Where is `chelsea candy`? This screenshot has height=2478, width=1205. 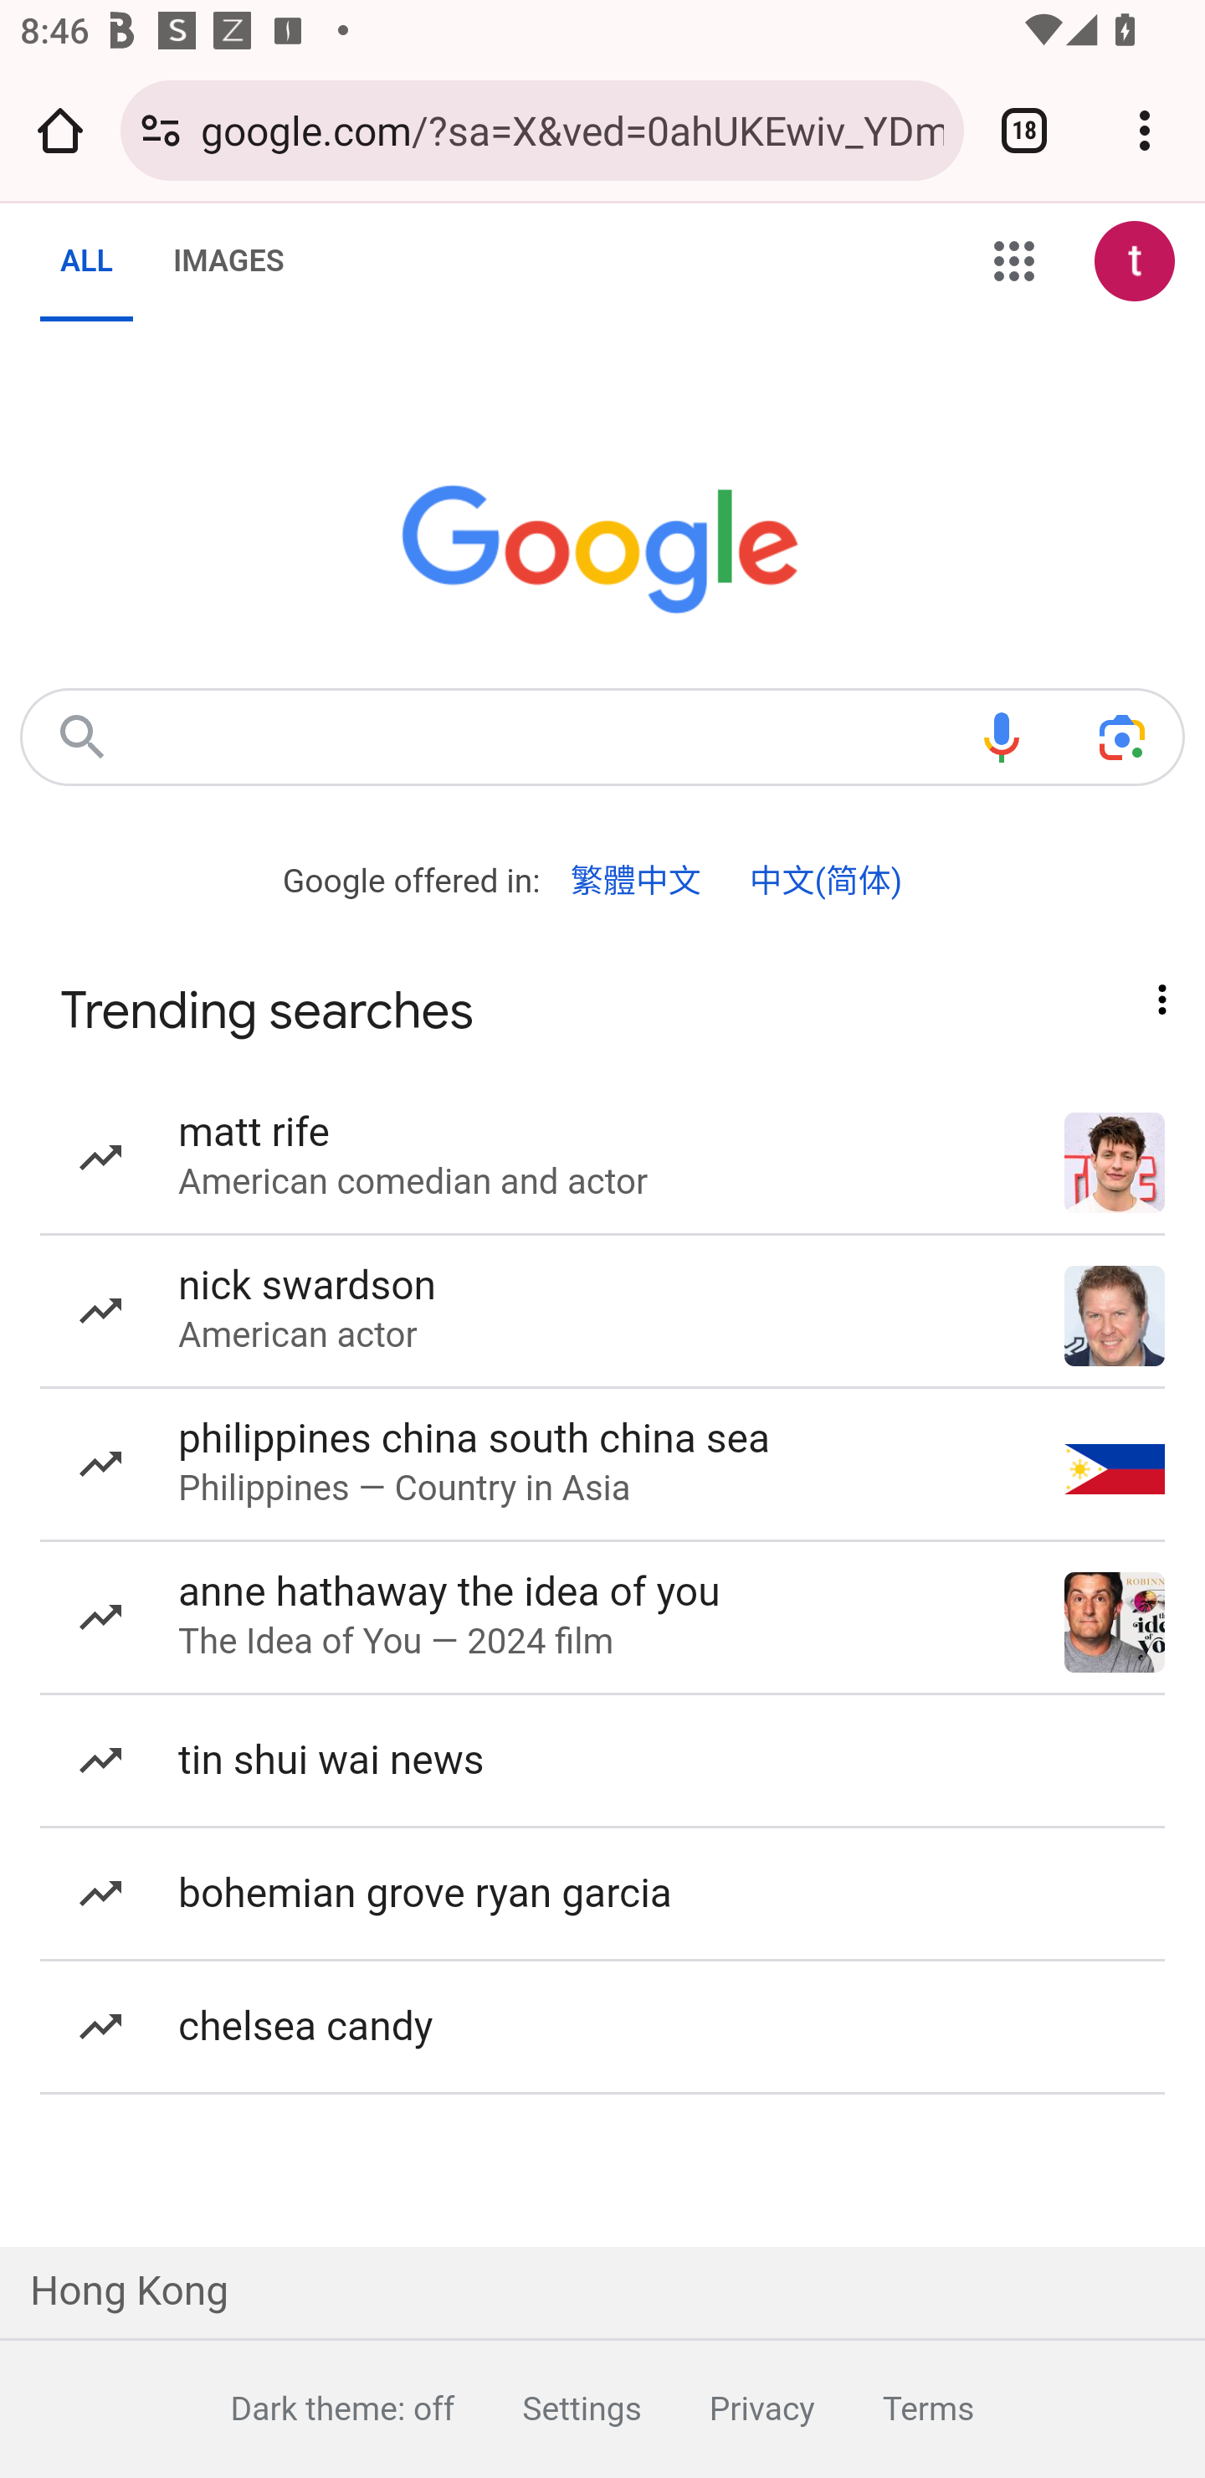 chelsea candy is located at coordinates (602, 2028).